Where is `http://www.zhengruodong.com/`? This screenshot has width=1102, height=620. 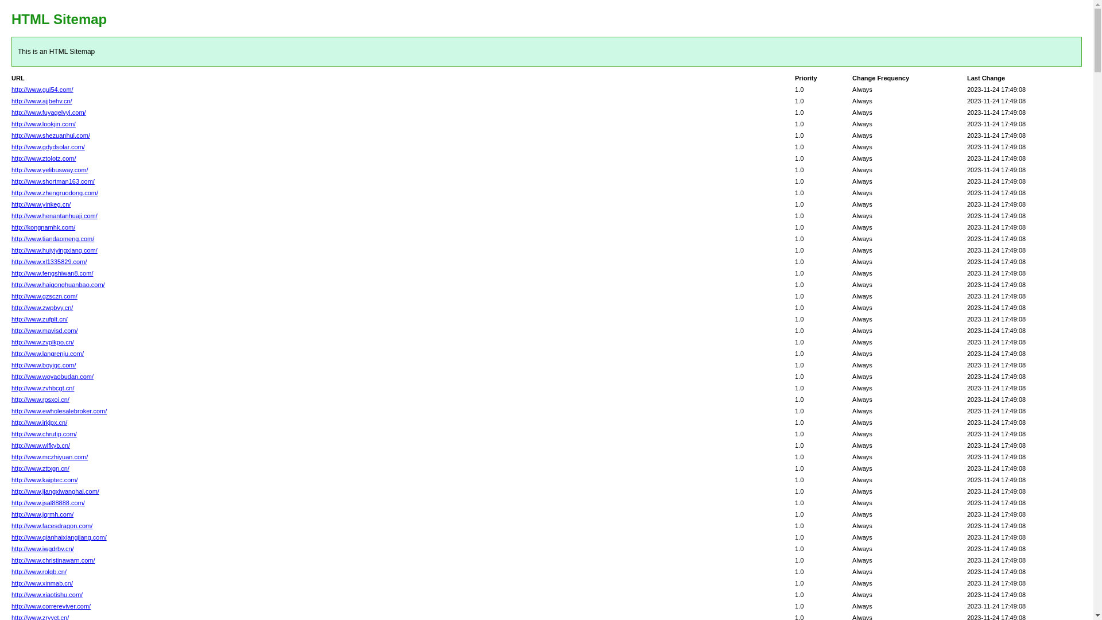
http://www.zhengruodong.com/ is located at coordinates (55, 193).